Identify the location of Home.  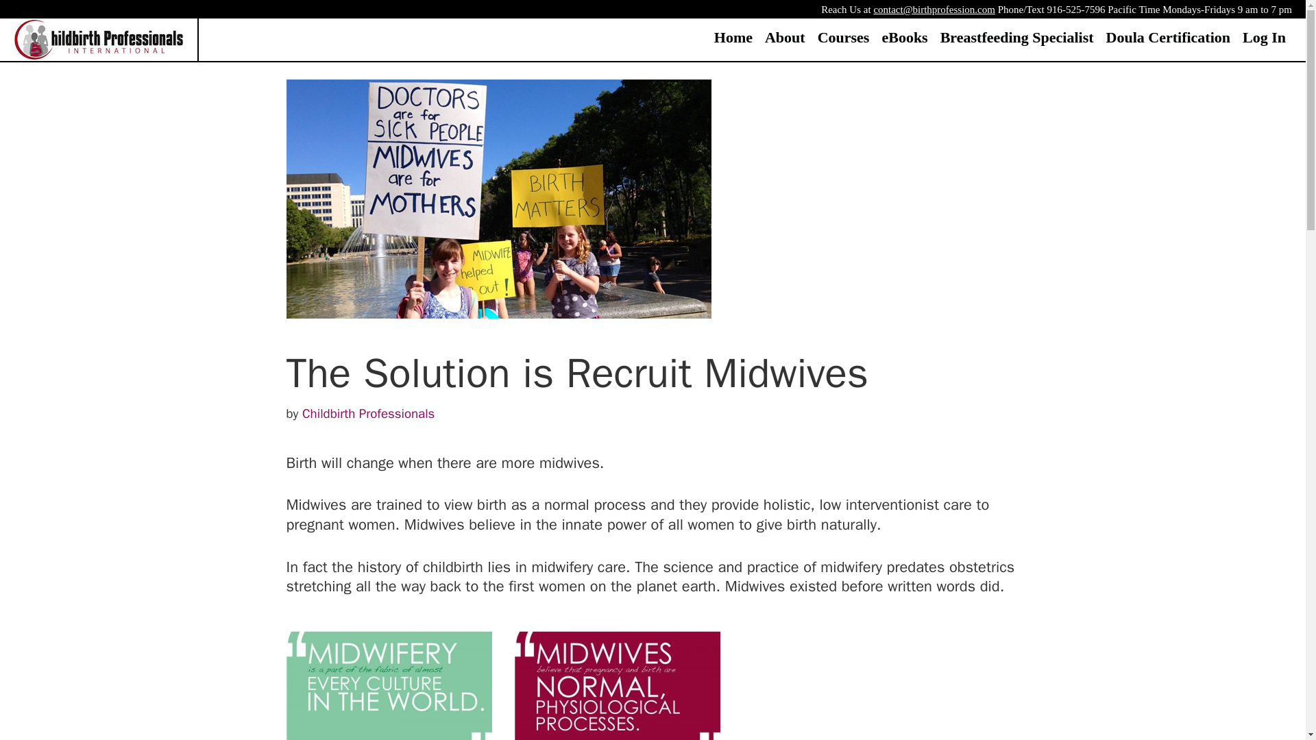
(733, 36).